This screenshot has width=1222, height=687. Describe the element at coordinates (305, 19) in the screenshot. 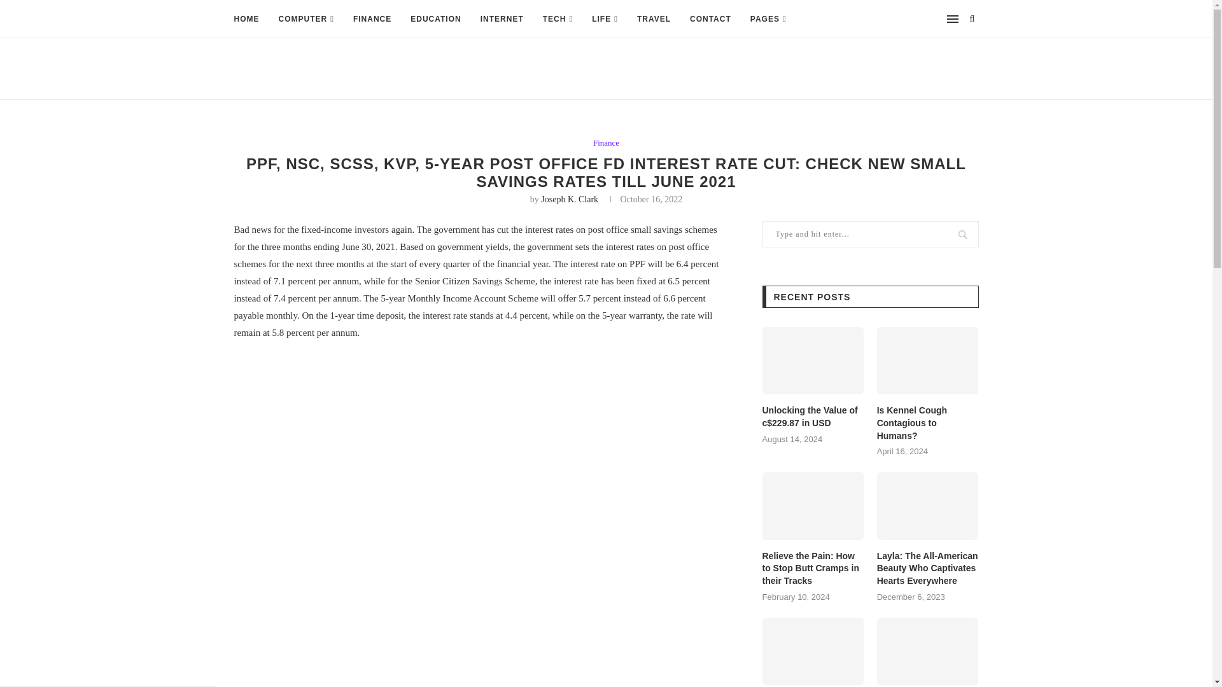

I see `COMPUTER` at that location.